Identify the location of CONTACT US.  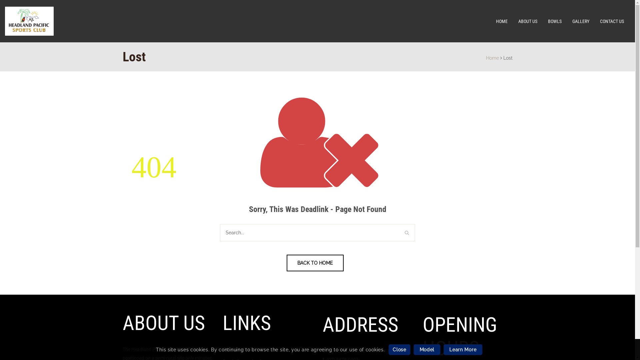
(612, 21).